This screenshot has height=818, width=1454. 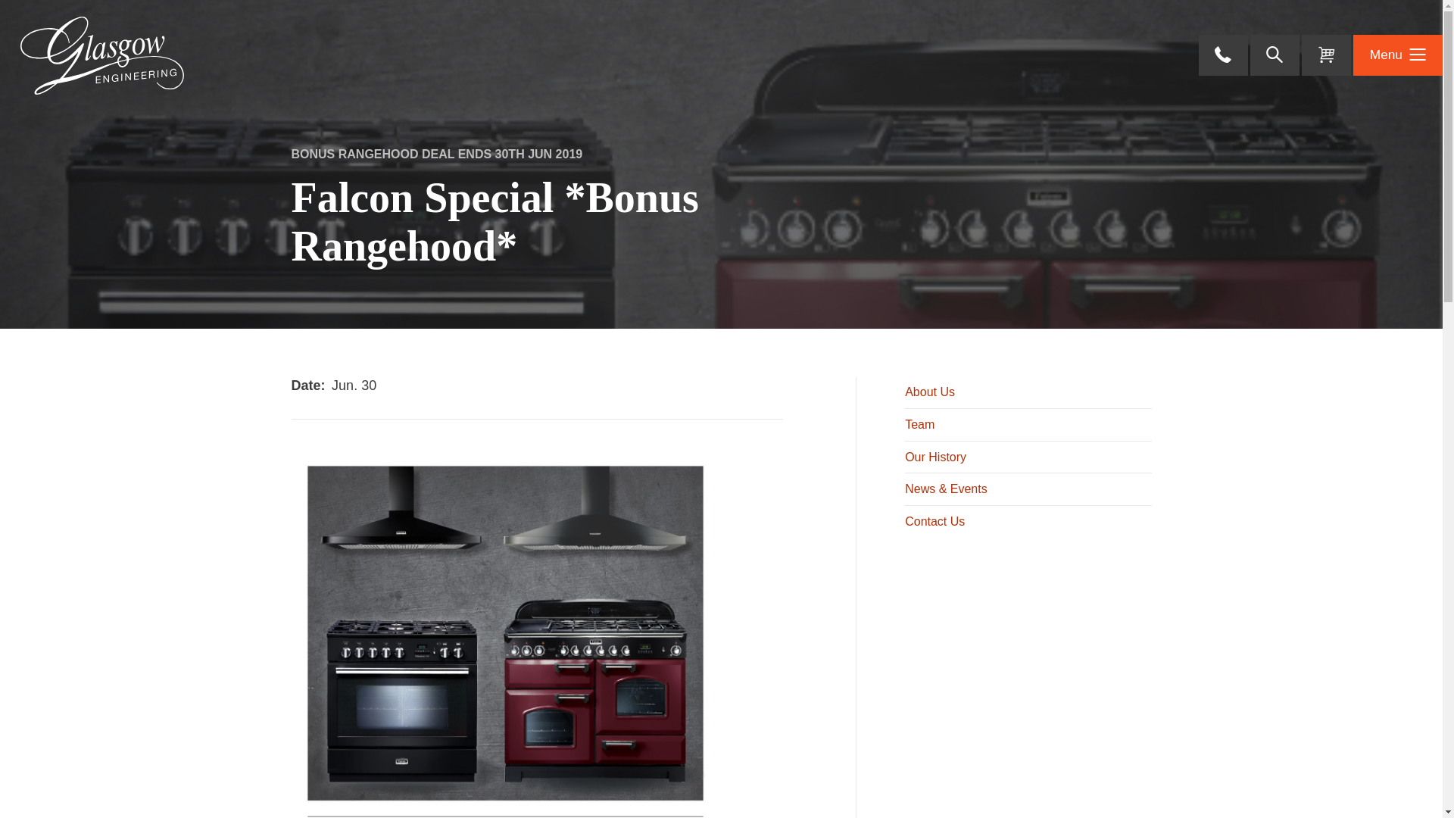 What do you see at coordinates (1327, 55) in the screenshot?
I see `Your Cart` at bounding box center [1327, 55].